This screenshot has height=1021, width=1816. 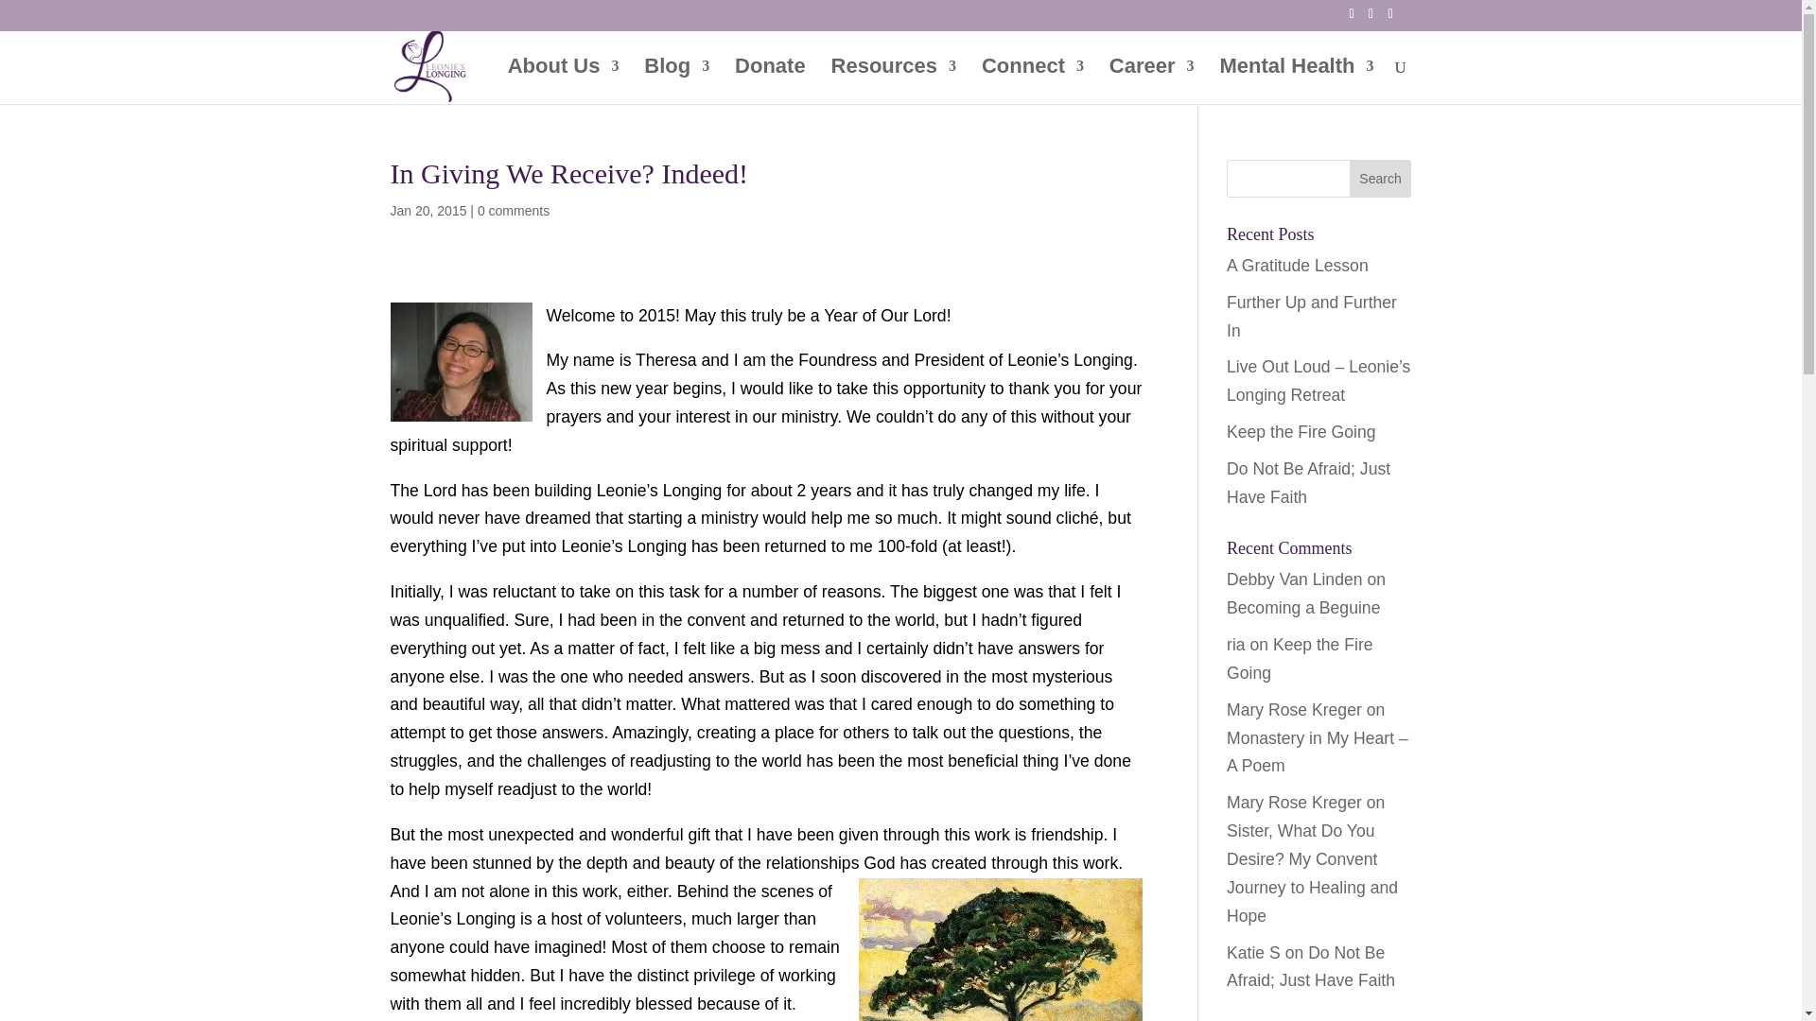 What do you see at coordinates (894, 81) in the screenshot?
I see `Resources` at bounding box center [894, 81].